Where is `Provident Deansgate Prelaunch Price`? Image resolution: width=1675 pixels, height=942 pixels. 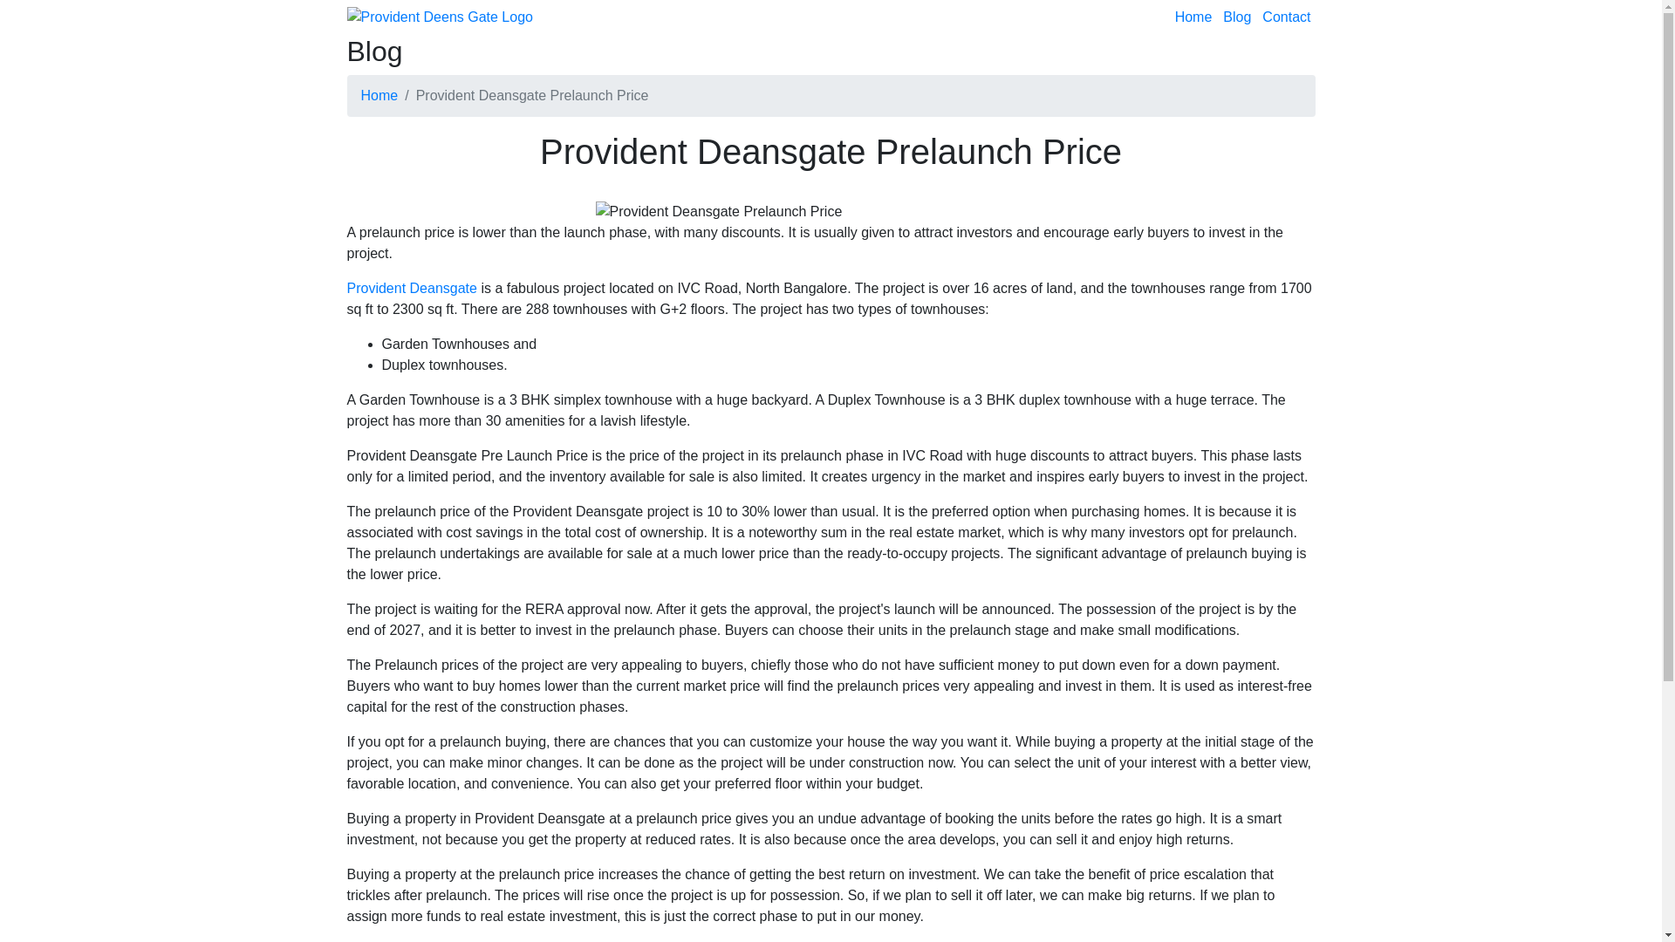
Provident Deansgate Prelaunch Price is located at coordinates (718, 211).